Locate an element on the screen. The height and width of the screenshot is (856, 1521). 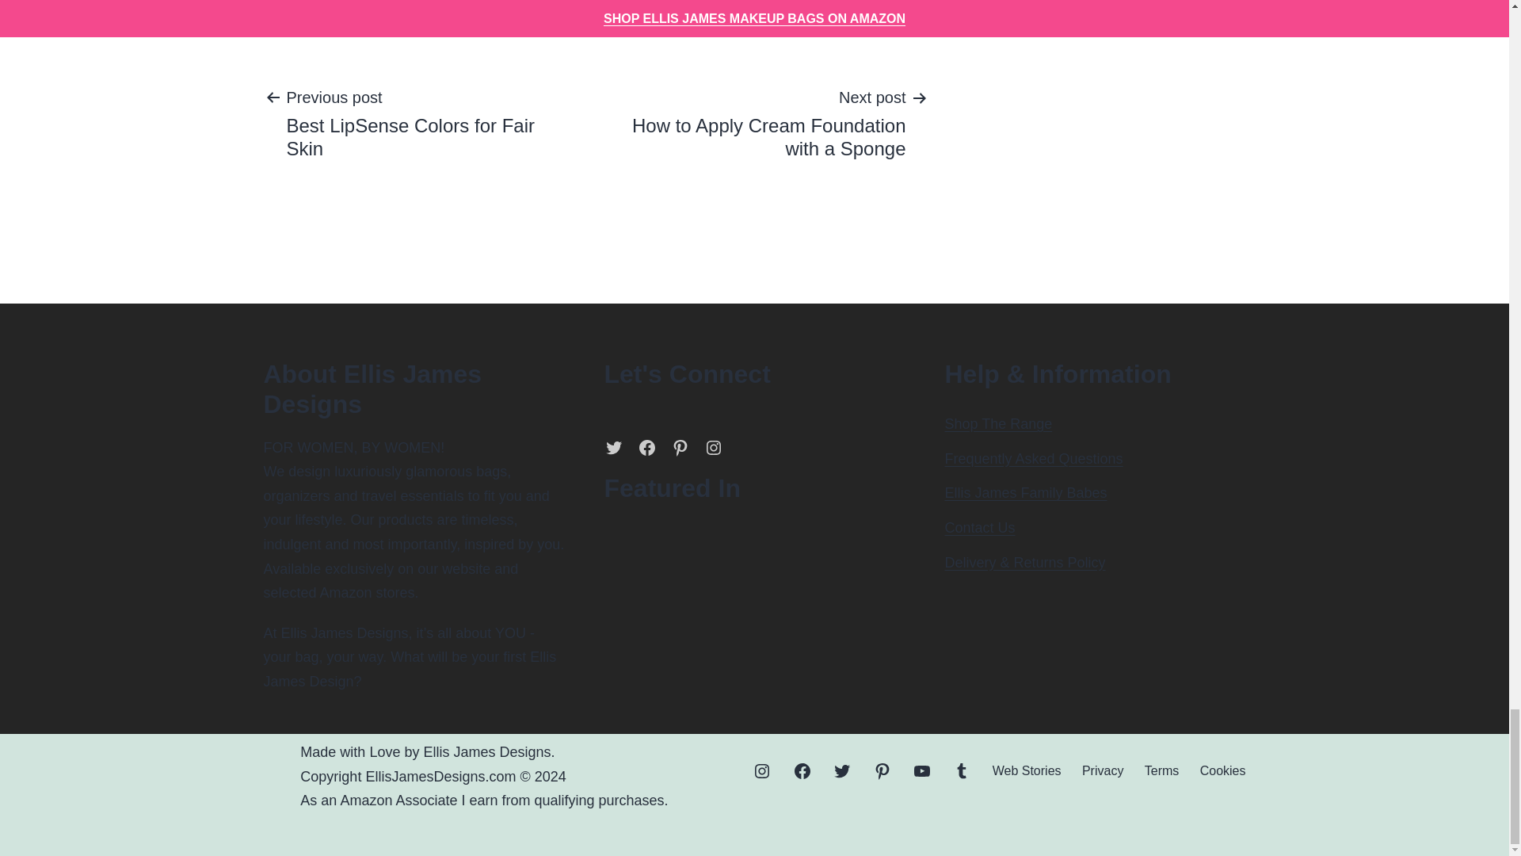
View all of Ellis James's posts. is located at coordinates (446, 4).